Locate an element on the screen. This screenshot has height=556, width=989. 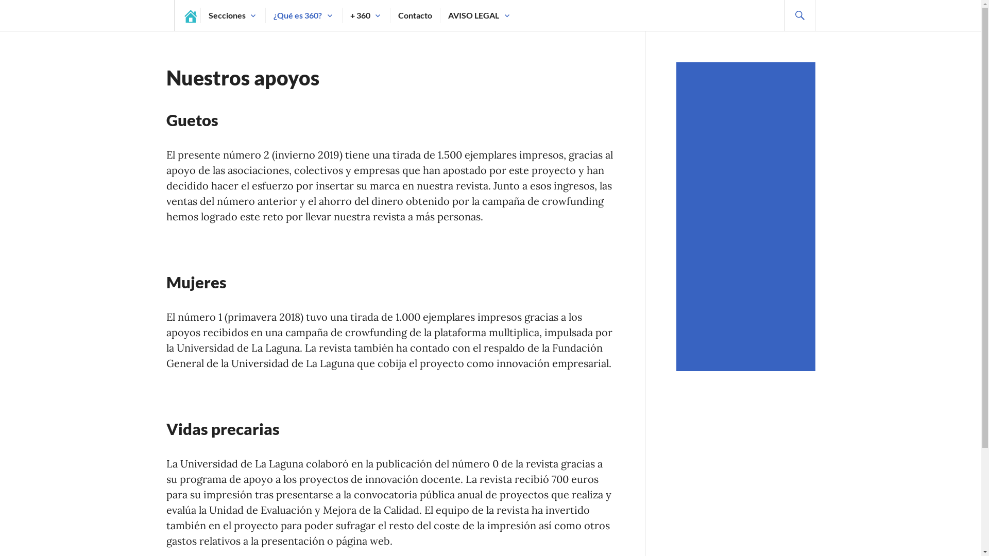
Secciones is located at coordinates (227, 15).